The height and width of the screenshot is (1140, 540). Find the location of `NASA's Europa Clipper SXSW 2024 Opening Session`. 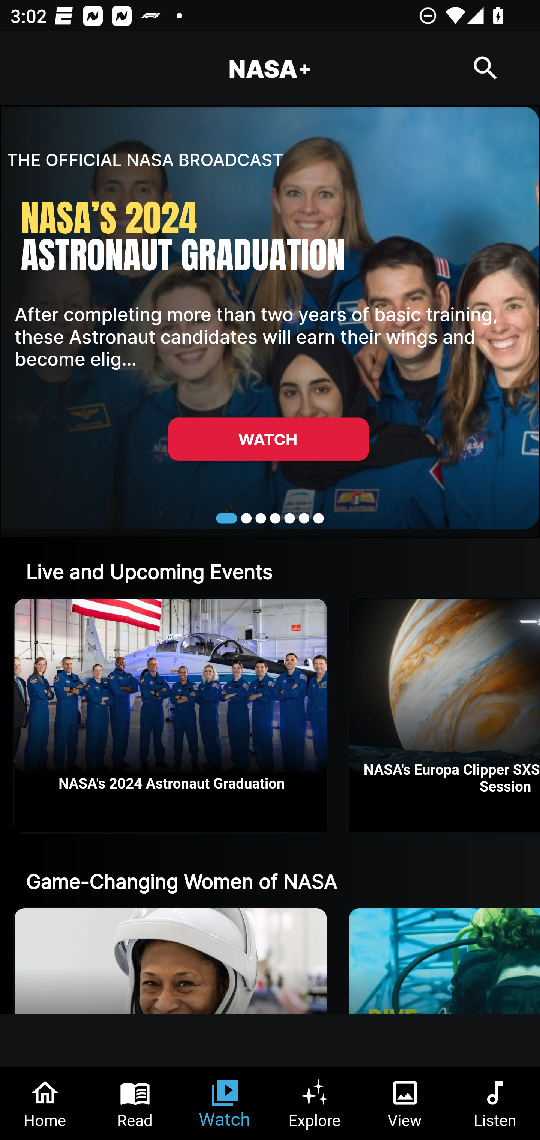

NASA's Europa Clipper SXSW 2024 Opening Session is located at coordinates (445, 715).